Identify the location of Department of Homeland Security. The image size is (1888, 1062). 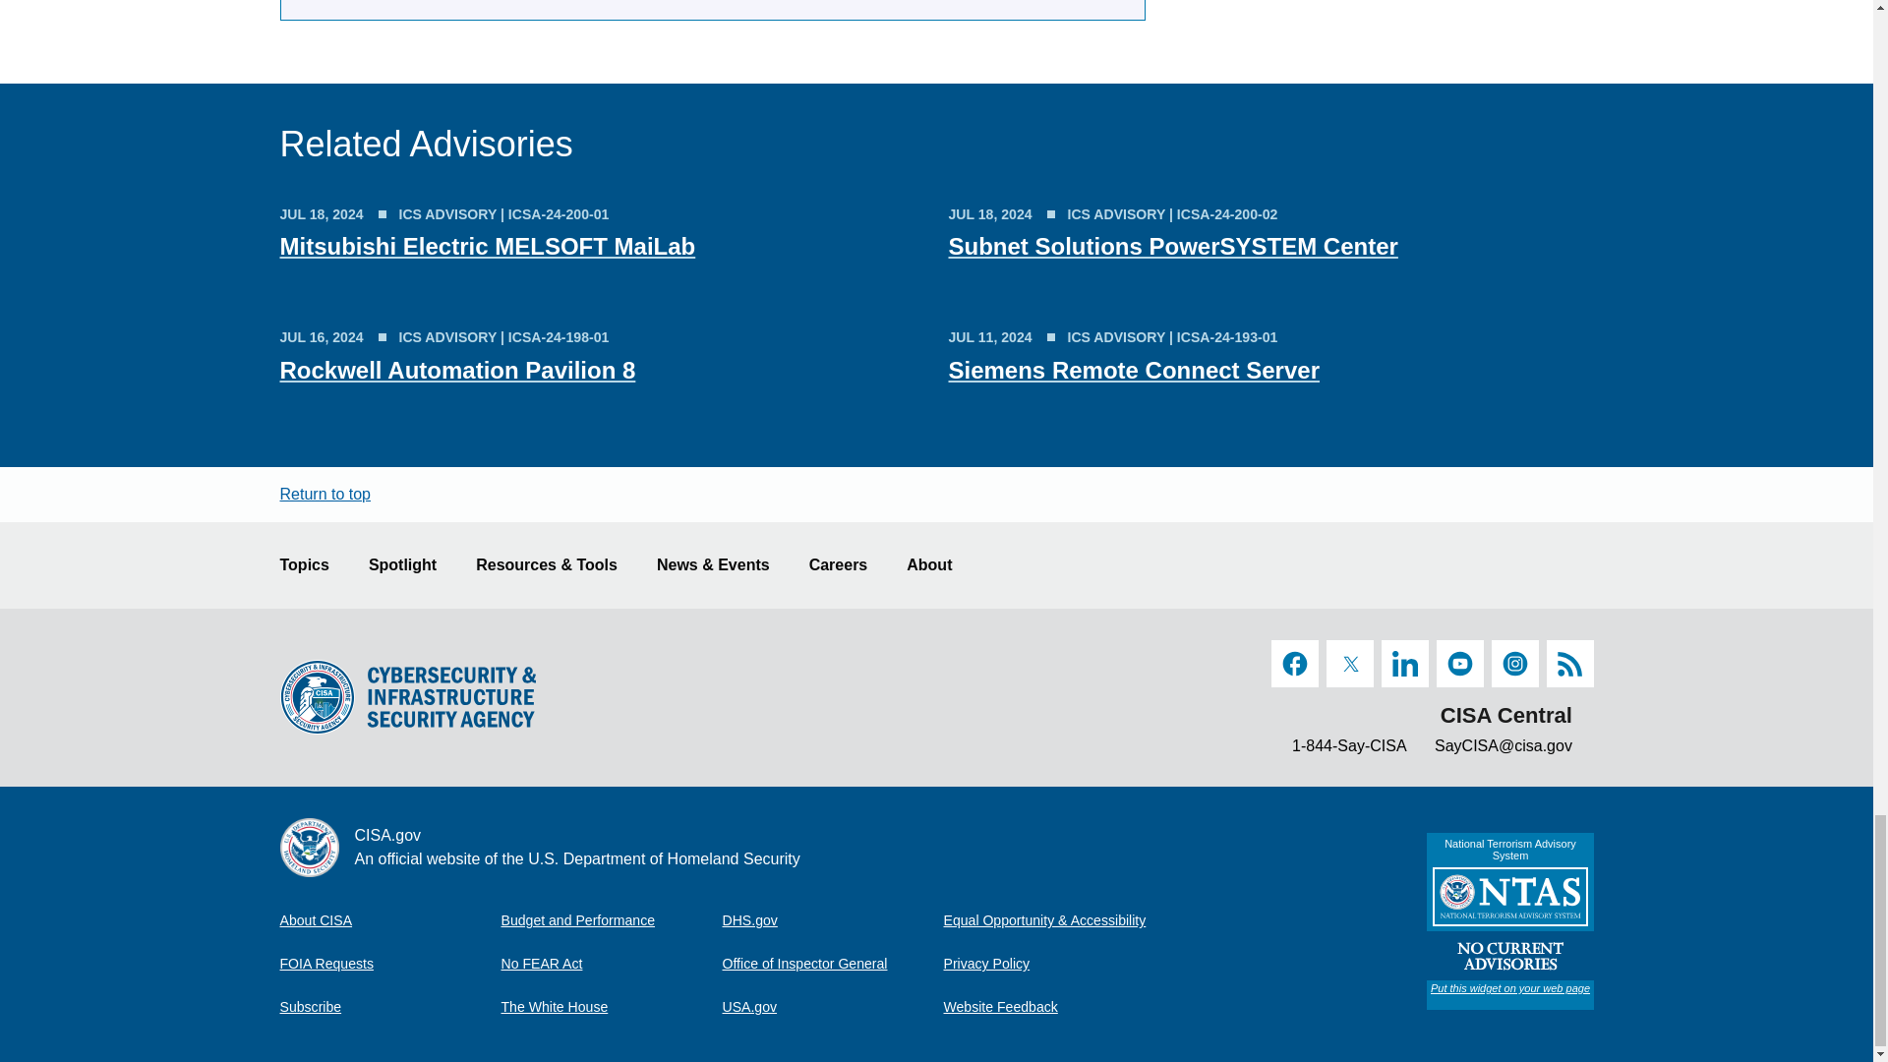
(832, 919).